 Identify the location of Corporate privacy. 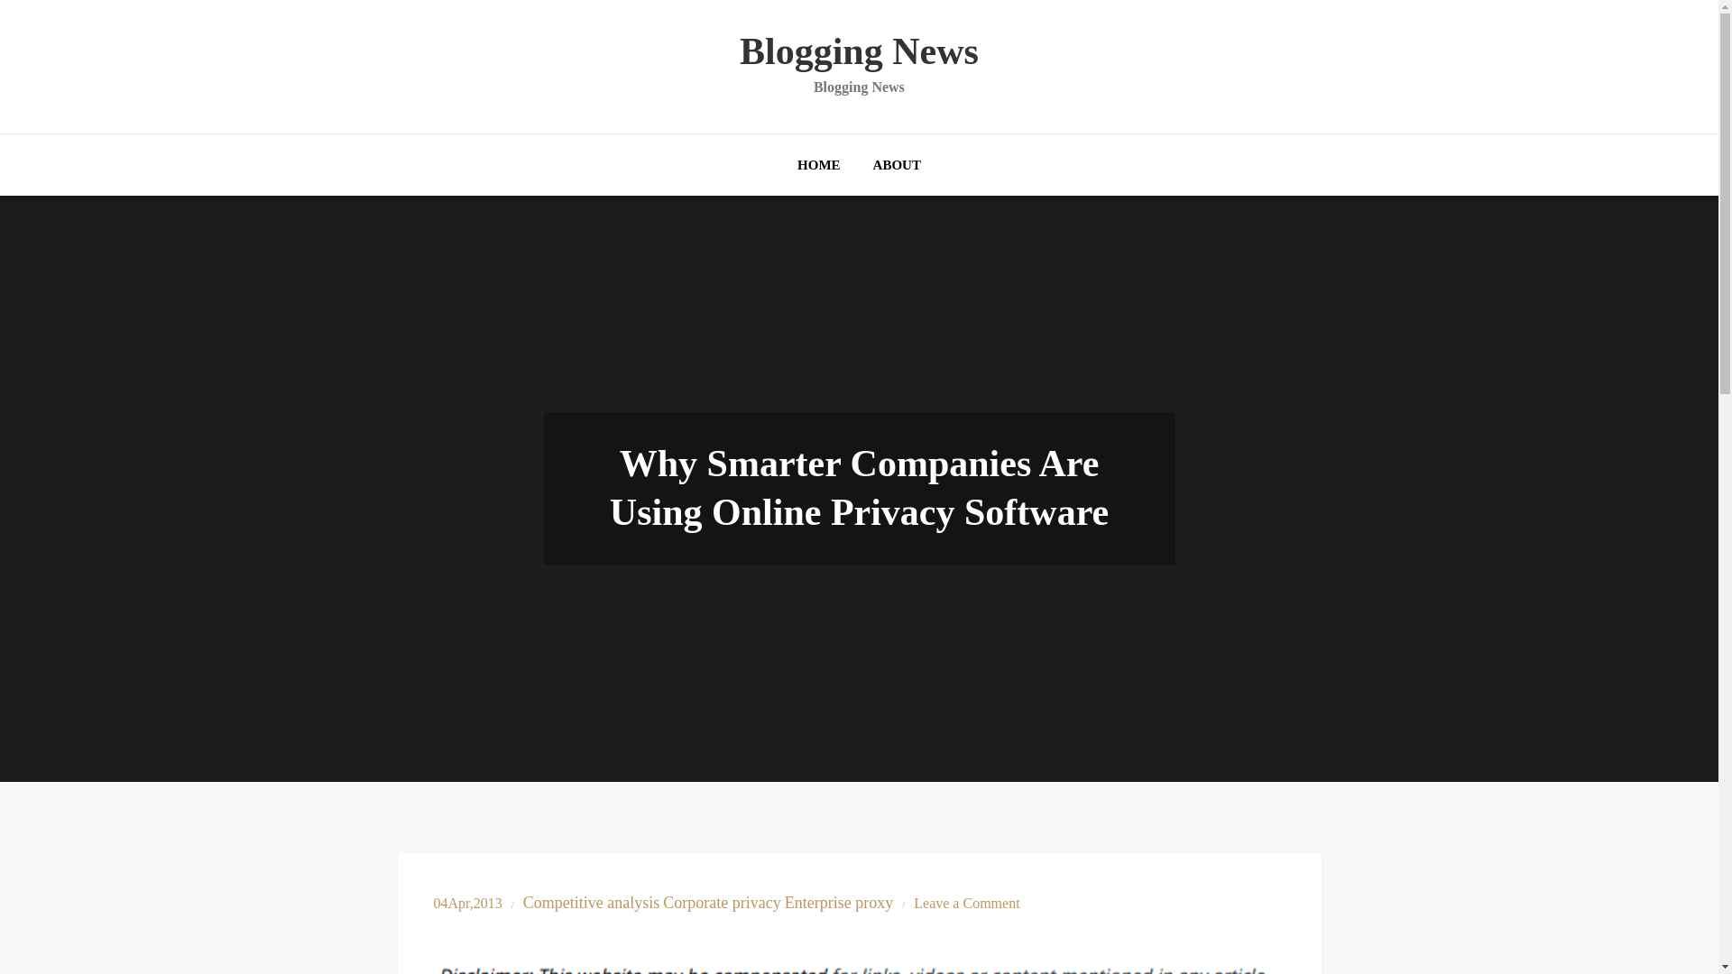
(722, 903).